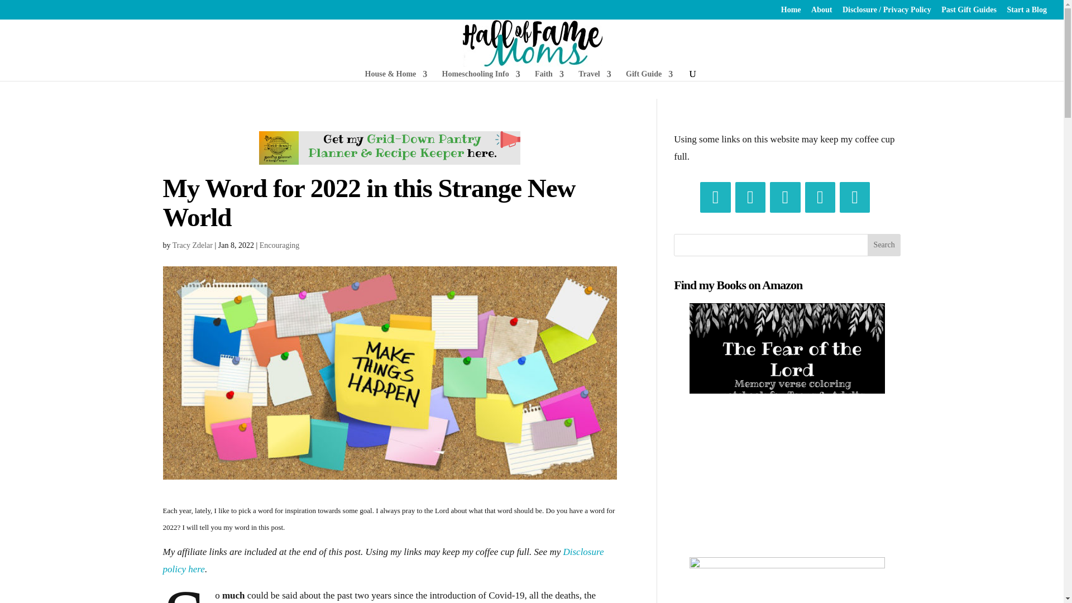  What do you see at coordinates (549, 75) in the screenshot?
I see `Faith` at bounding box center [549, 75].